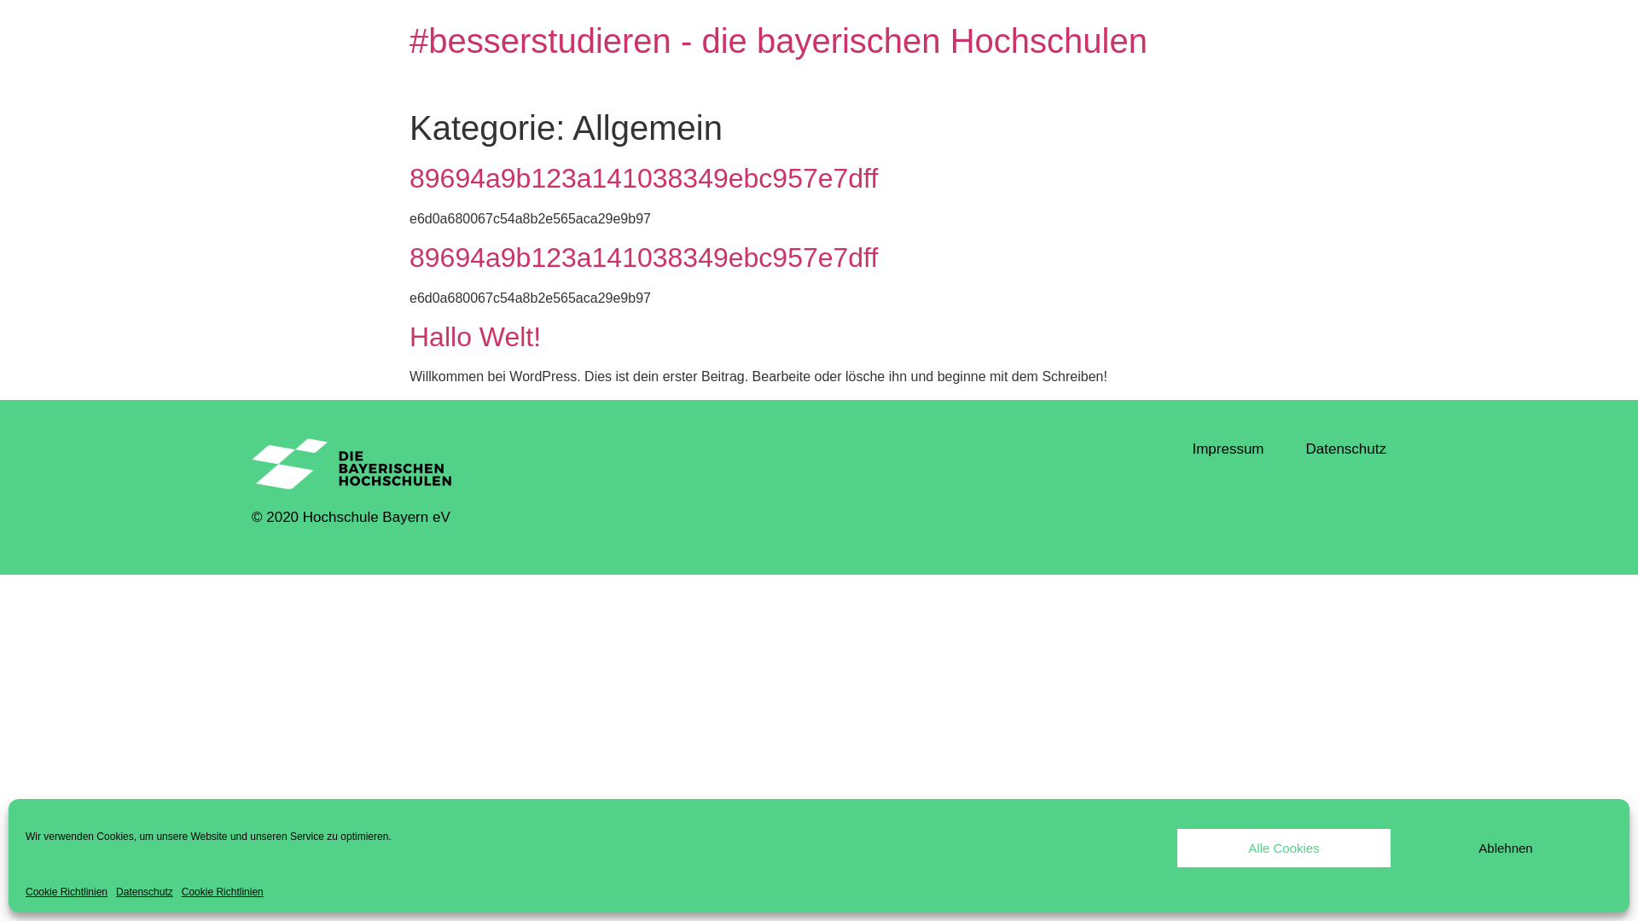  What do you see at coordinates (67, 892) in the screenshot?
I see `Cookie Richtlinien` at bounding box center [67, 892].